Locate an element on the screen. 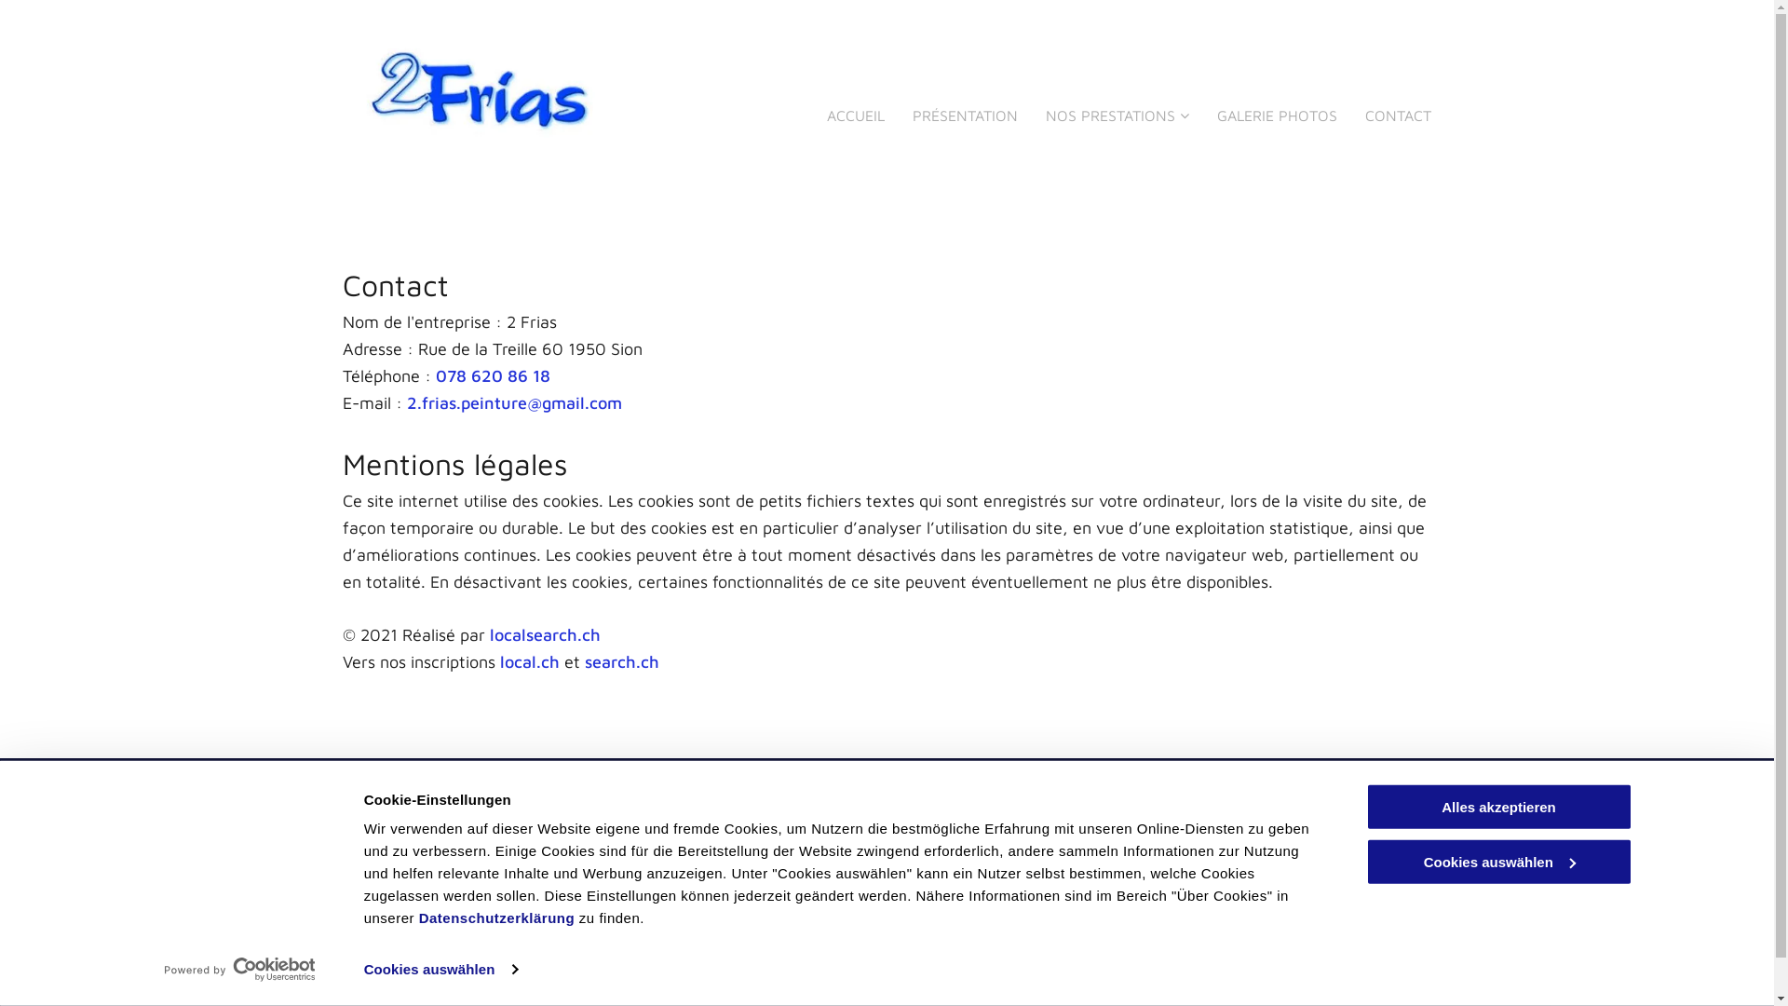 This screenshot has width=1788, height=1006. search.ch is located at coordinates (622, 661).